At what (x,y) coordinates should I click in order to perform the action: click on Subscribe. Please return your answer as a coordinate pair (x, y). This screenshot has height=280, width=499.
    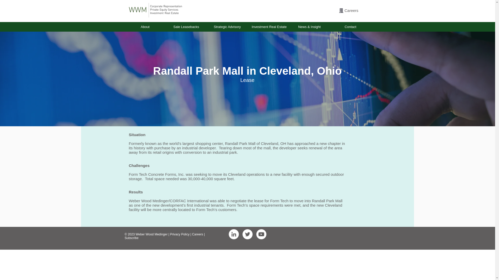
    Looking at the image, I should click on (132, 238).